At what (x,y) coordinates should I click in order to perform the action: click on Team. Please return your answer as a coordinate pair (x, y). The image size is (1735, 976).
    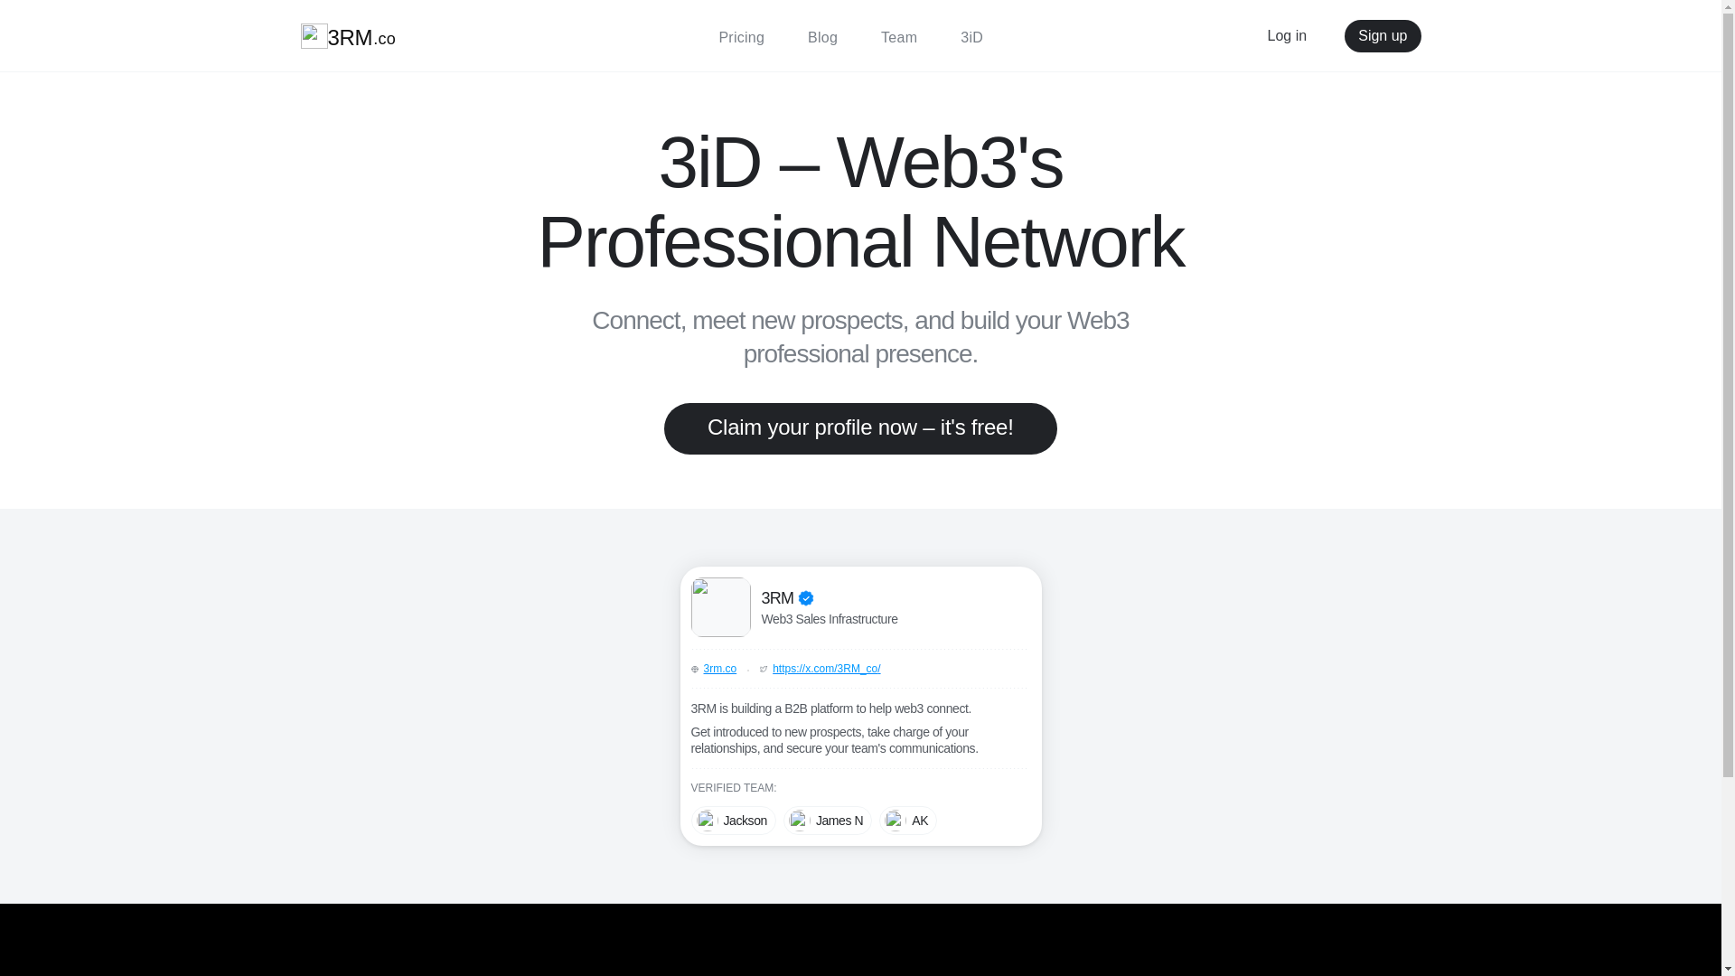
    Looking at the image, I should click on (899, 37).